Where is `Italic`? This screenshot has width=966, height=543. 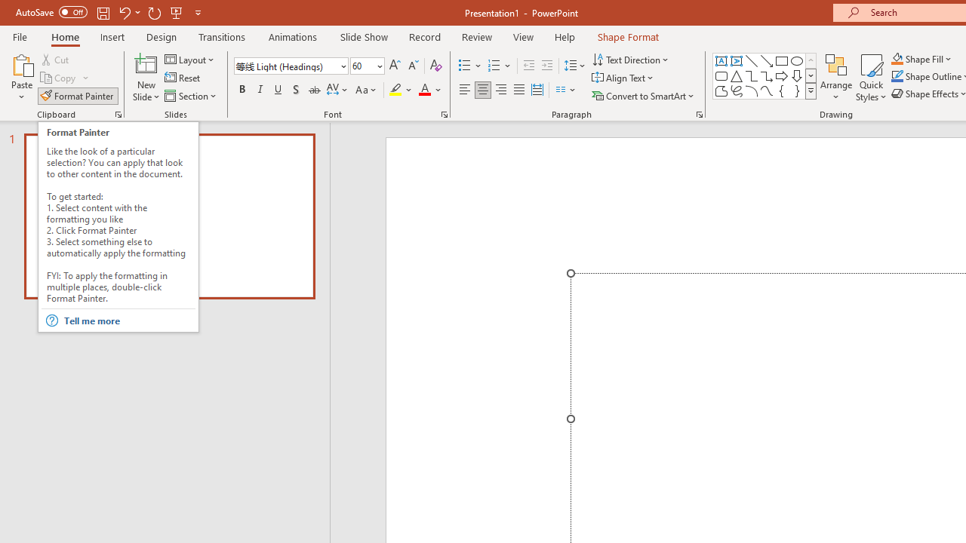
Italic is located at coordinates (260, 90).